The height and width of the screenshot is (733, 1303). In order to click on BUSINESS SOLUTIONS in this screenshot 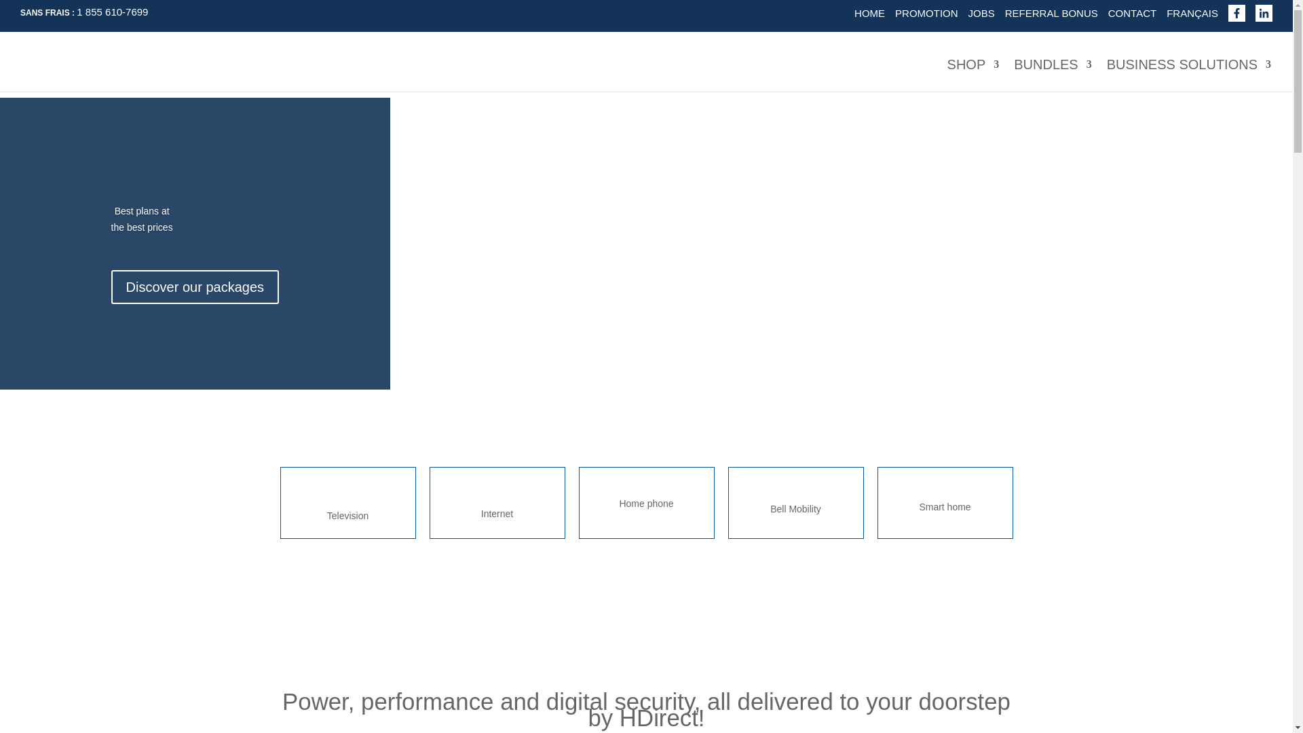, I will do `click(1189, 75)`.